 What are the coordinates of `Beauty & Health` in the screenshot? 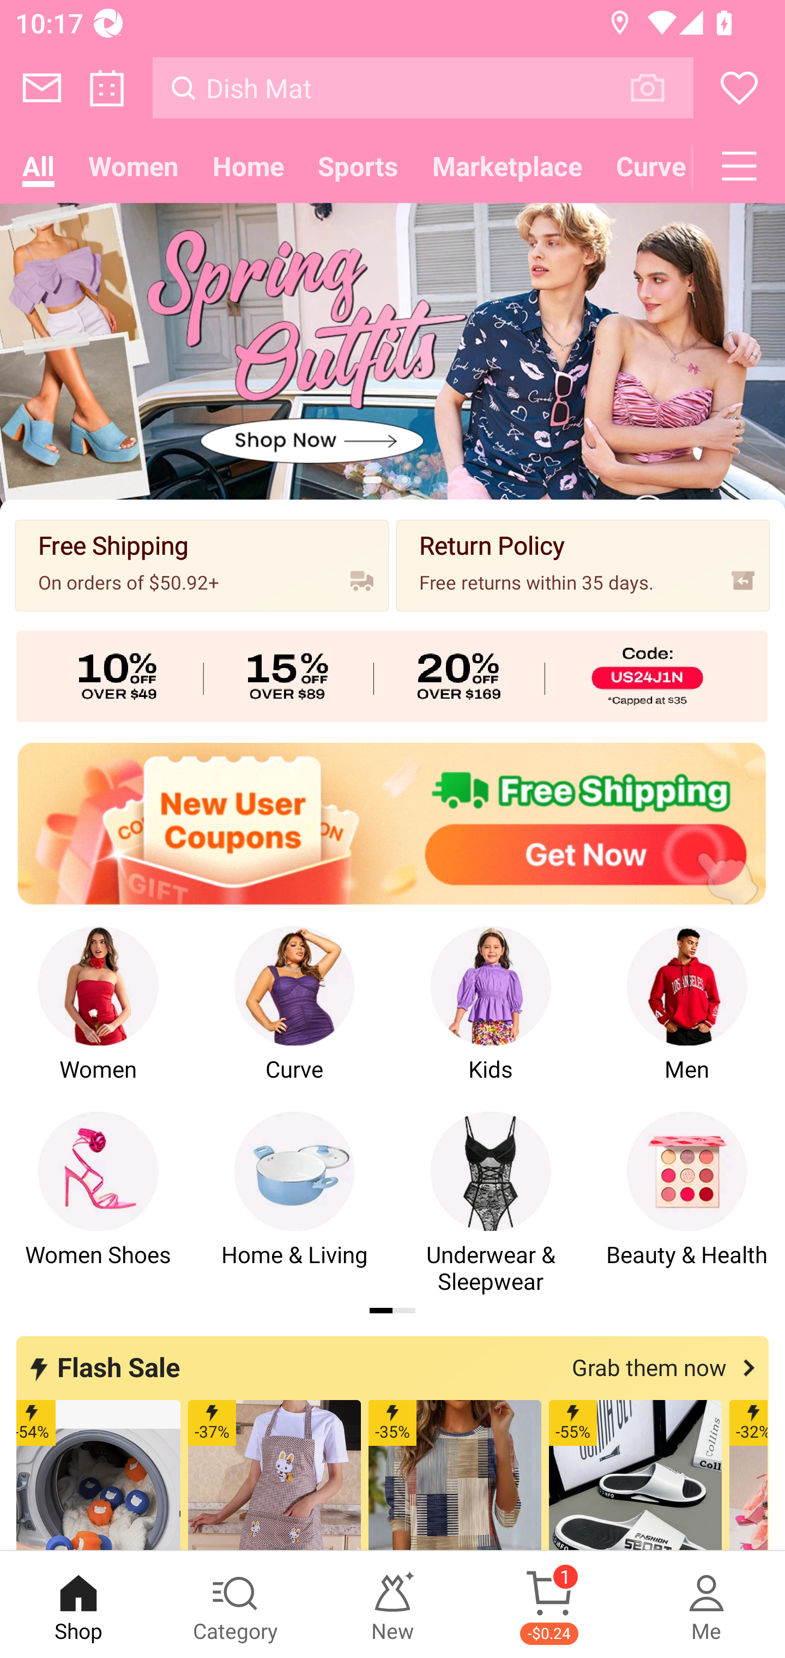 It's located at (687, 1203).